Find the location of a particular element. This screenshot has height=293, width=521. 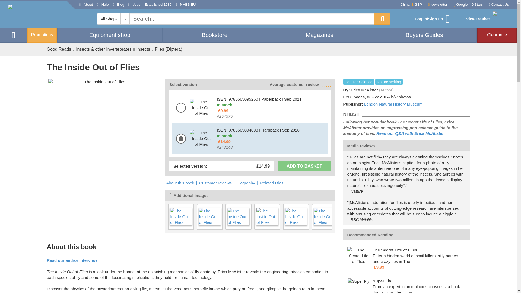

Magazines is located at coordinates (319, 35).